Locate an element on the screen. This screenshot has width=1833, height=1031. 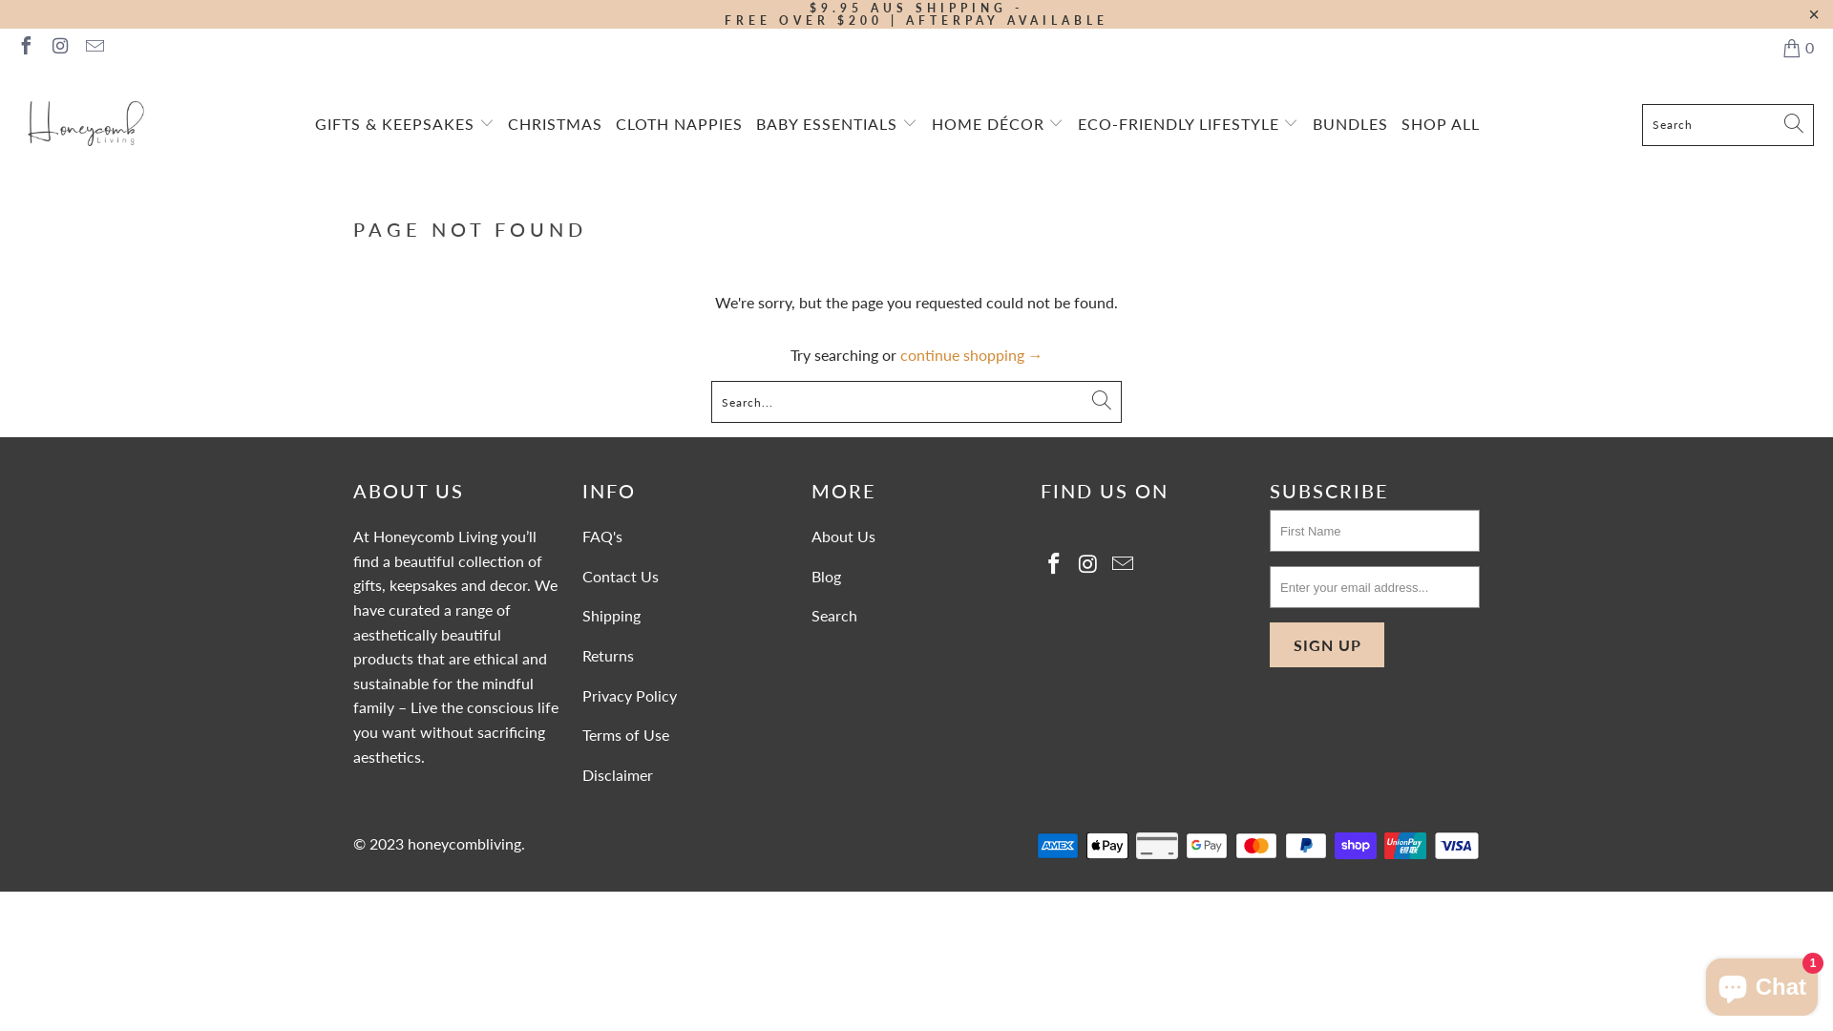
Shipping is located at coordinates (611, 615).